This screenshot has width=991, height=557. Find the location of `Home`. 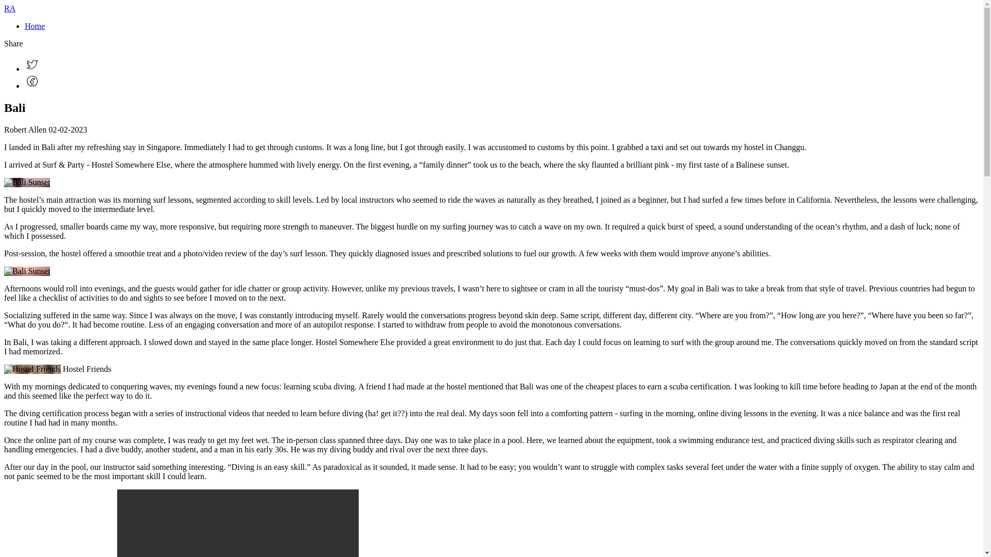

Home is located at coordinates (35, 26).